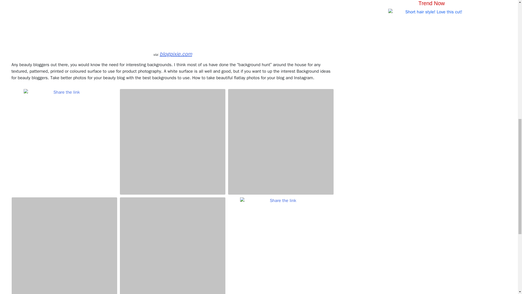 The image size is (522, 294). Describe the element at coordinates (281, 142) in the screenshot. I see `My Favorite Photo and Video Gear for Blogging and Youtube` at that location.